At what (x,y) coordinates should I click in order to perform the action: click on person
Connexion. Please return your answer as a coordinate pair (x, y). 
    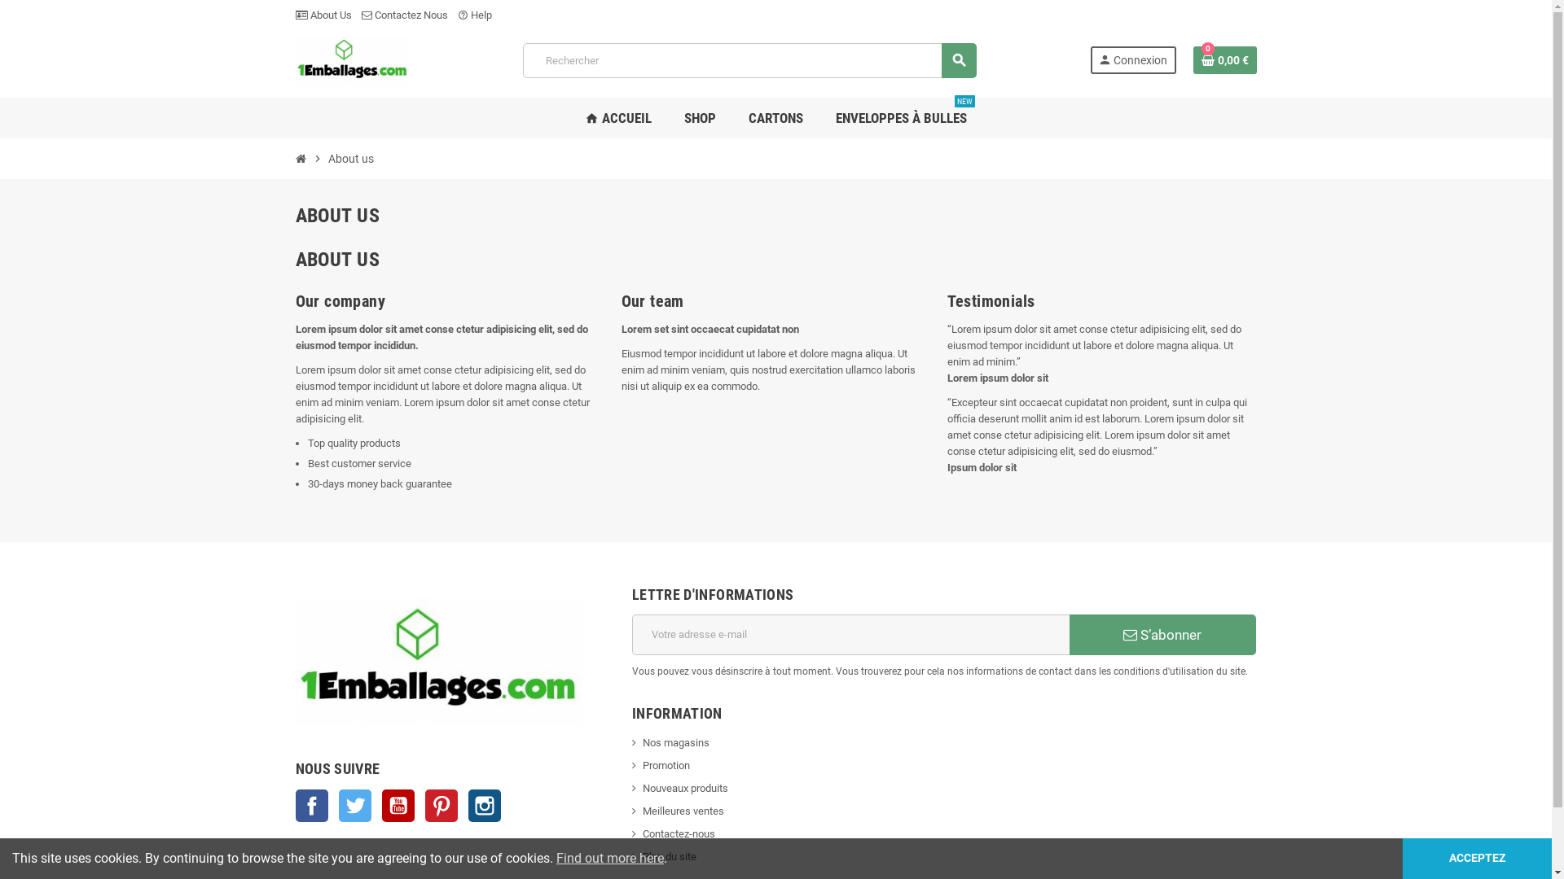
    Looking at the image, I should click on (1134, 60).